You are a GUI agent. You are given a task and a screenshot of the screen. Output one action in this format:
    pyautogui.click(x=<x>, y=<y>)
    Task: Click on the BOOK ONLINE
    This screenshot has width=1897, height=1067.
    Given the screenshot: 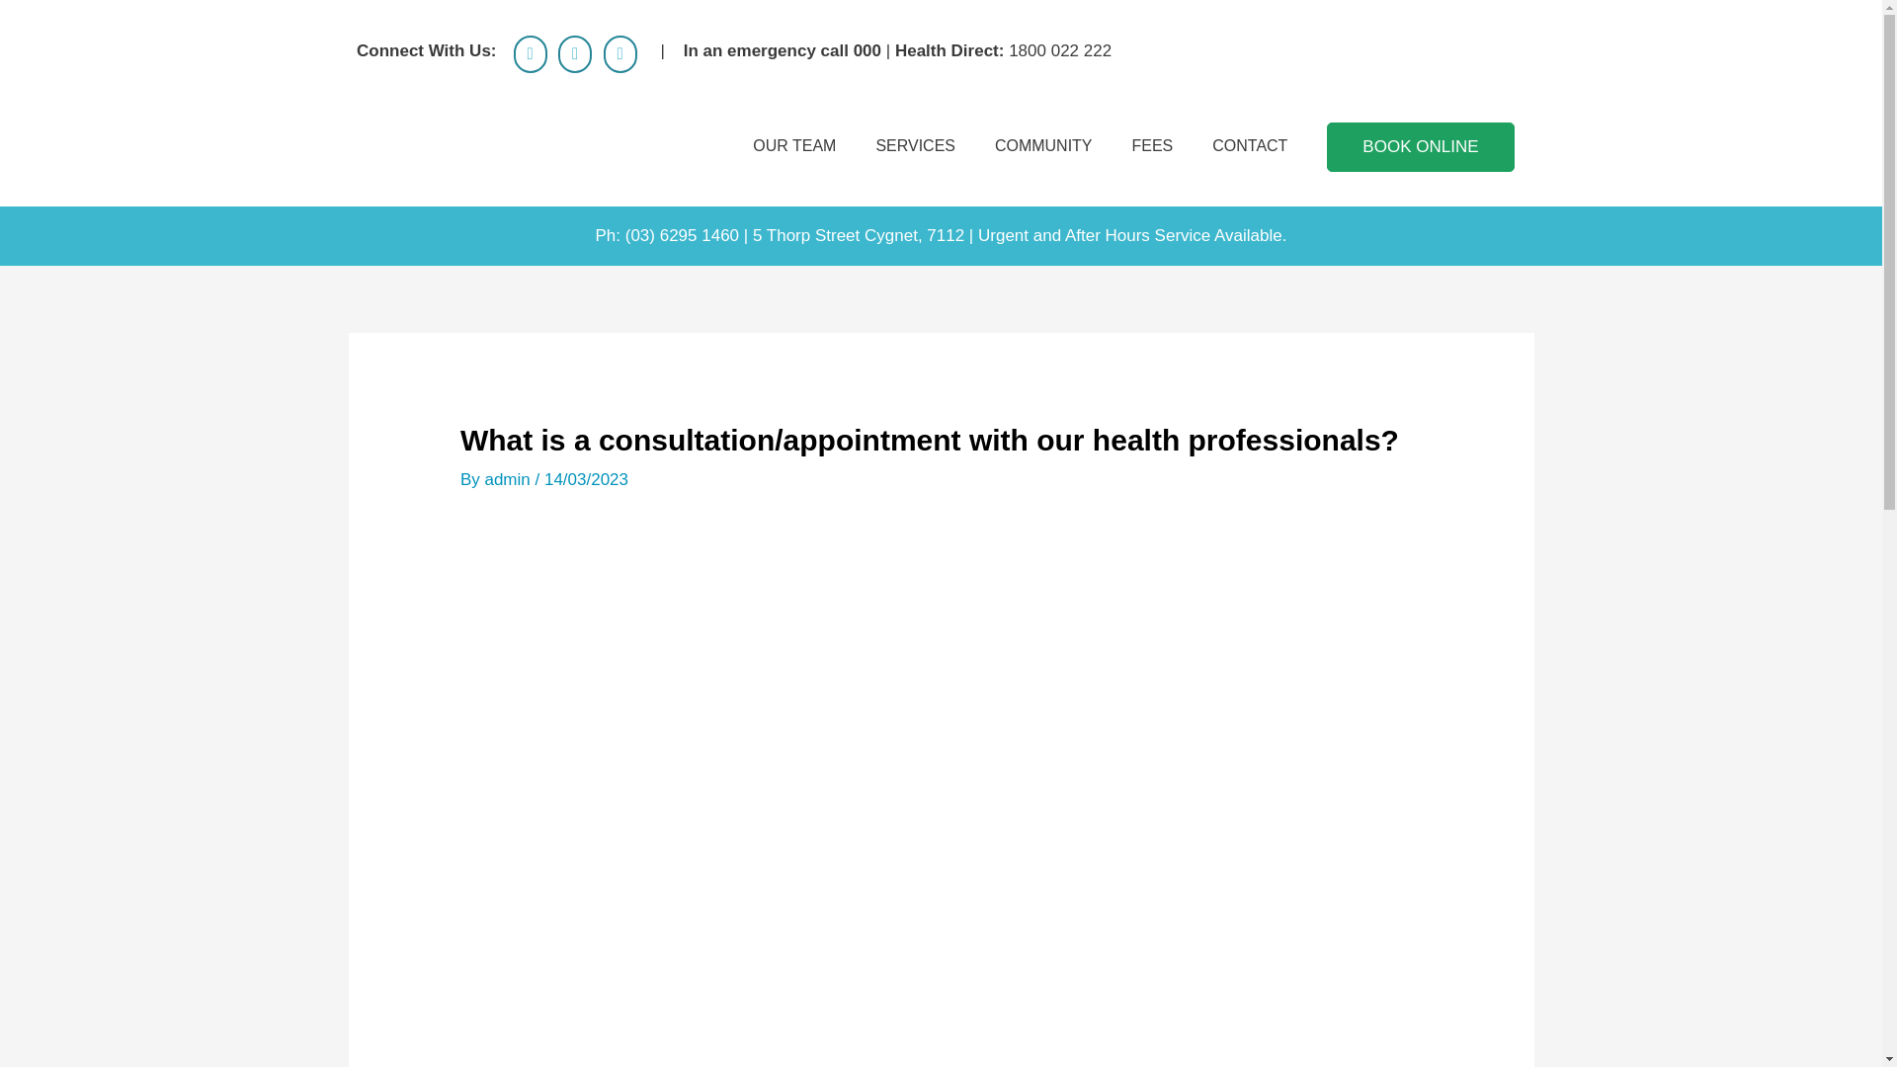 What is the action you would take?
    pyautogui.click(x=1420, y=146)
    